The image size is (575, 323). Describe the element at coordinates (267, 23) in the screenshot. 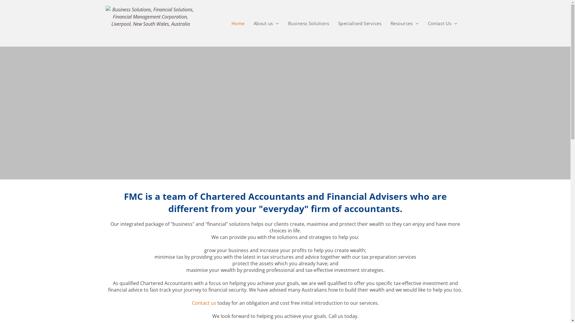

I see `About us` at that location.